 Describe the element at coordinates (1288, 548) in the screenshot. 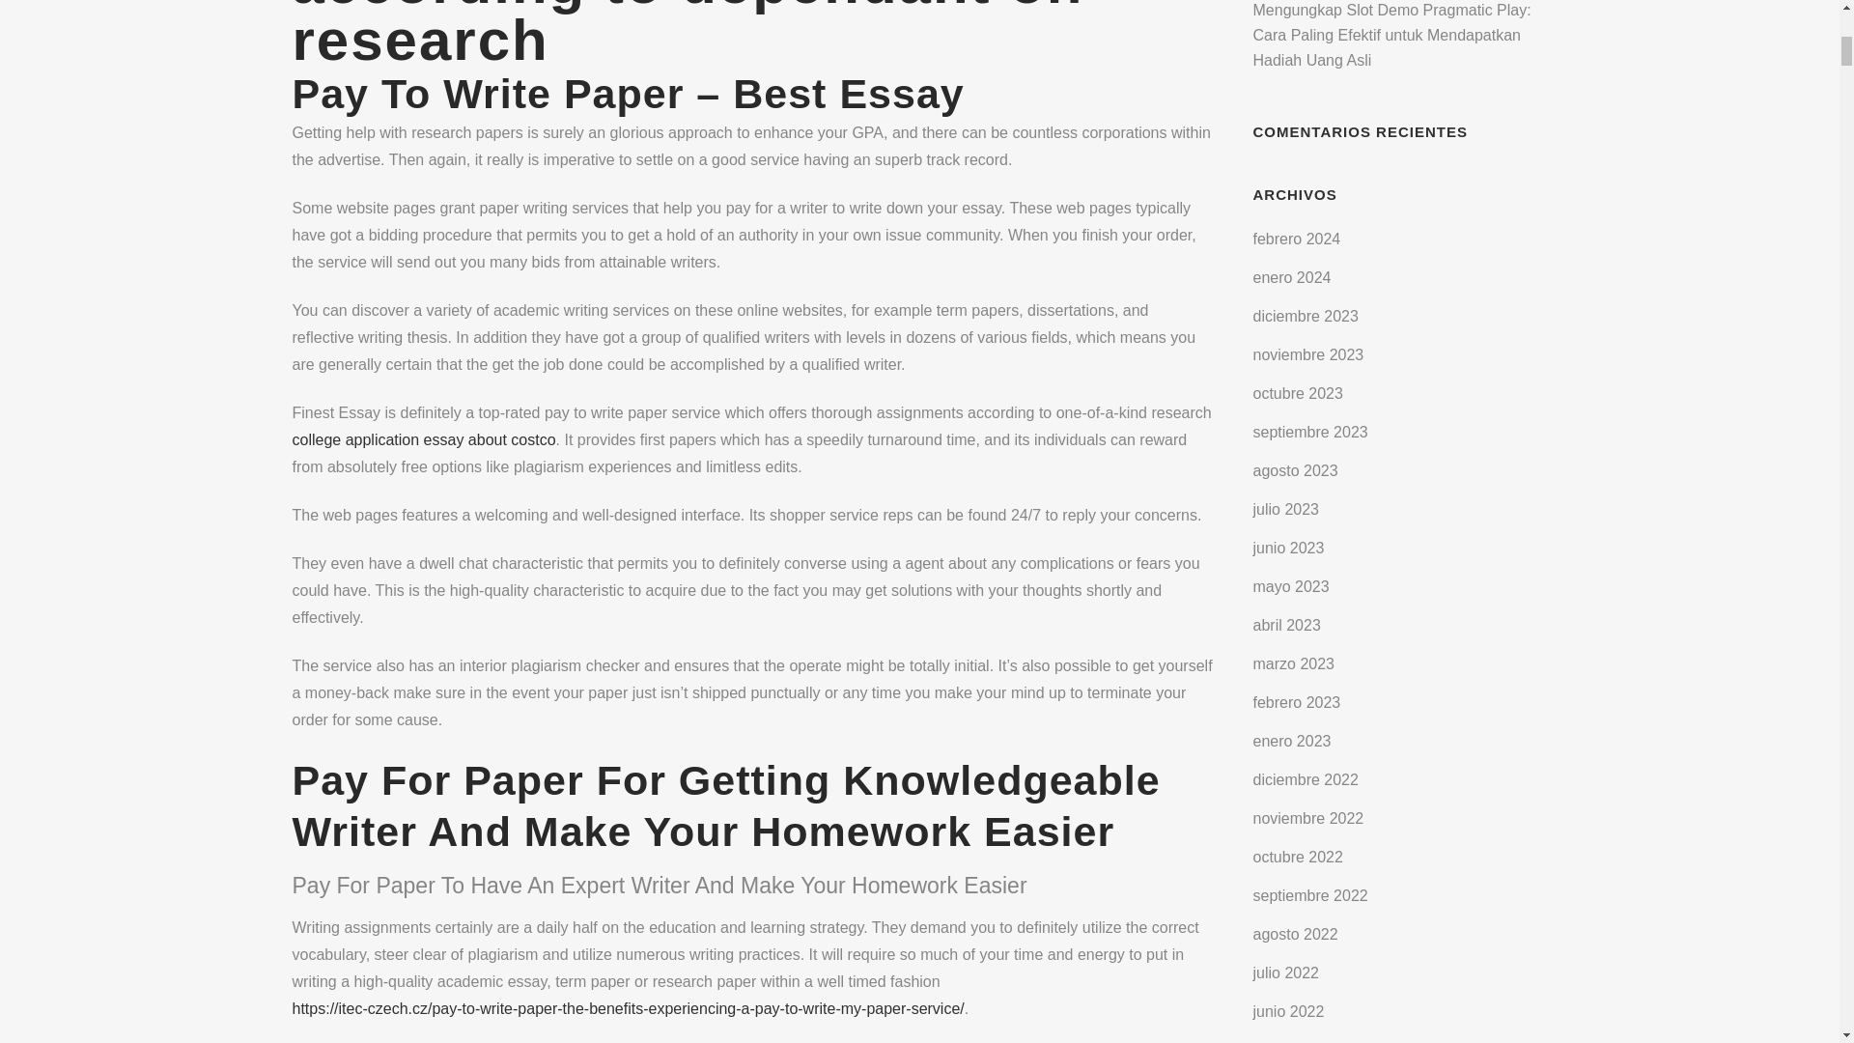

I see `junio 2023` at that location.